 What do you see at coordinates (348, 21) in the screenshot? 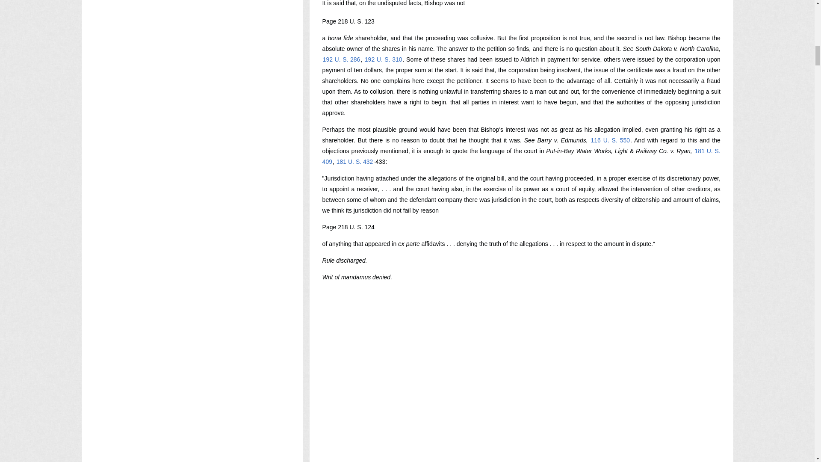
I see `Page 218 U. S. 123` at bounding box center [348, 21].